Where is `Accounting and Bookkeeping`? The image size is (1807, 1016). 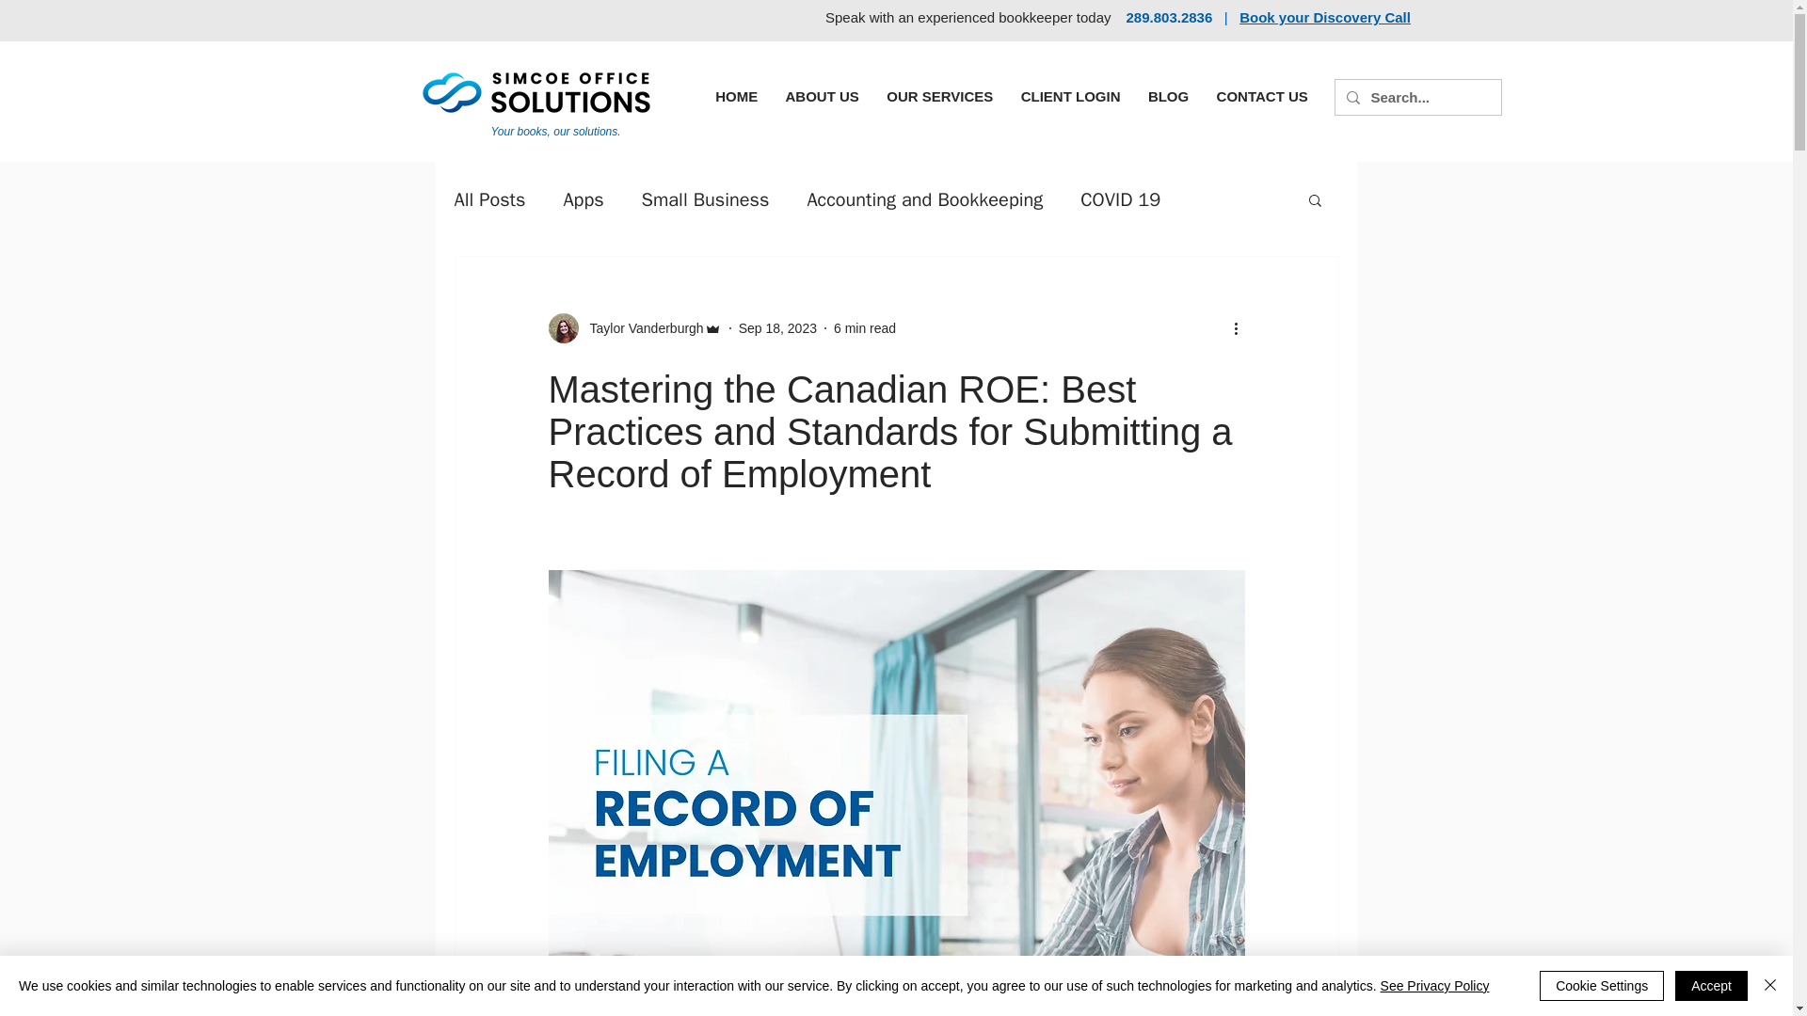 Accounting and Bookkeeping is located at coordinates (924, 198).